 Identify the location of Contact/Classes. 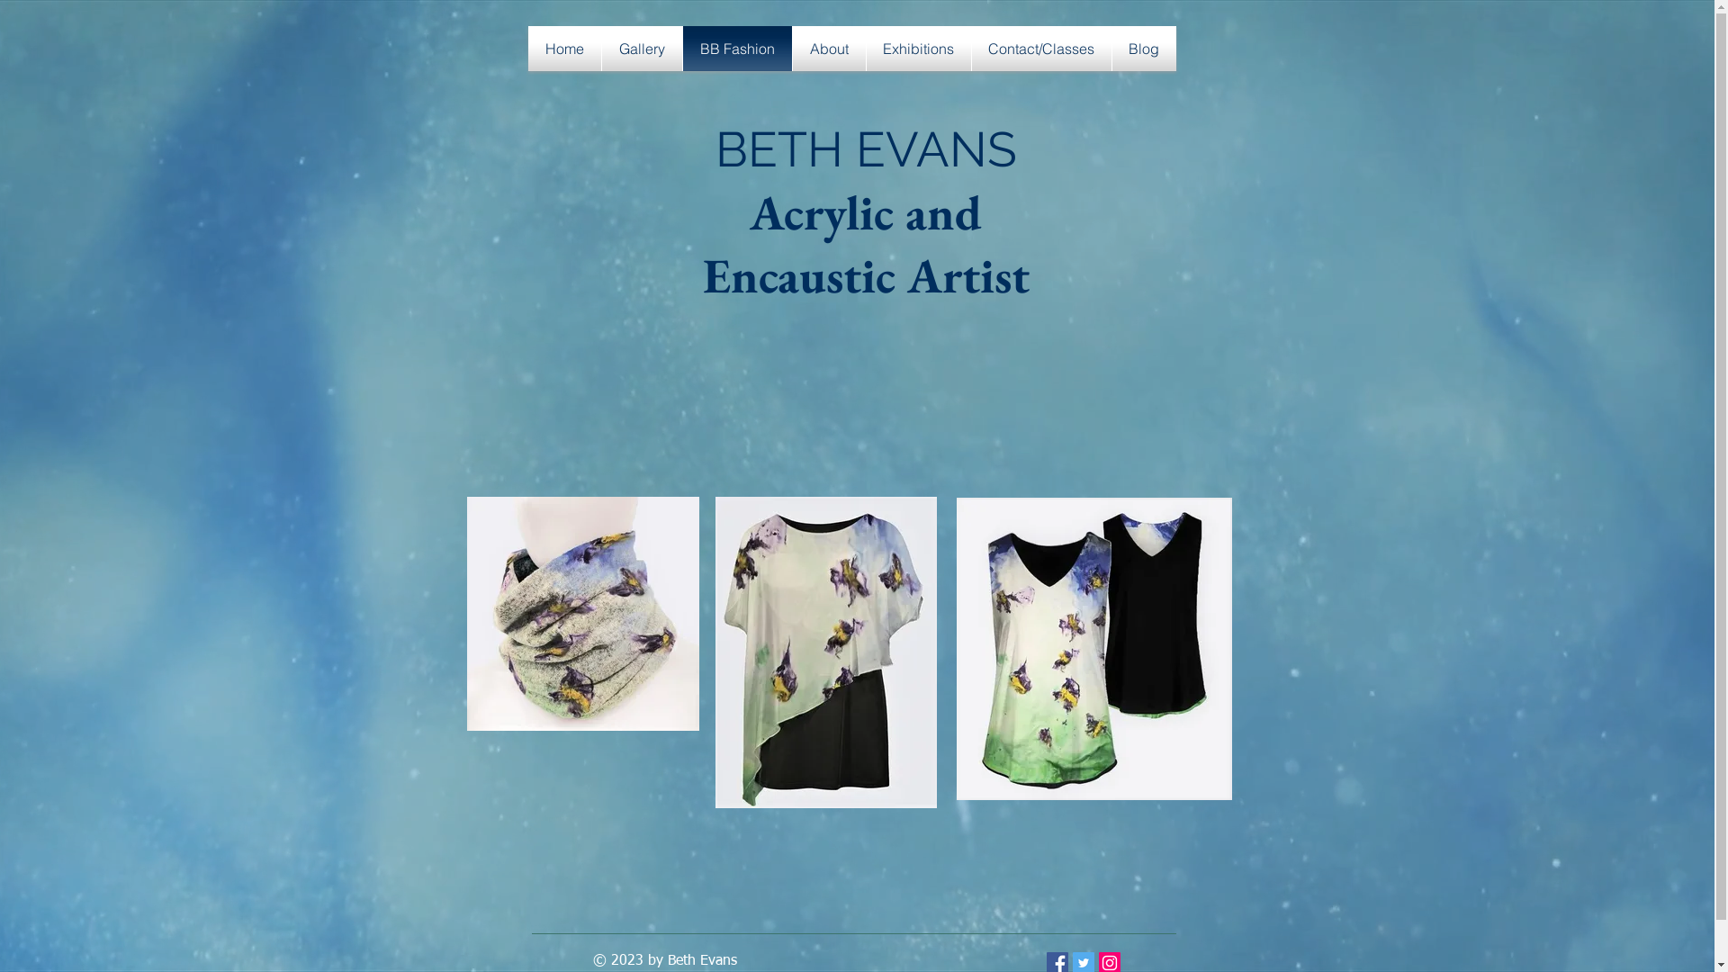
(1042, 49).